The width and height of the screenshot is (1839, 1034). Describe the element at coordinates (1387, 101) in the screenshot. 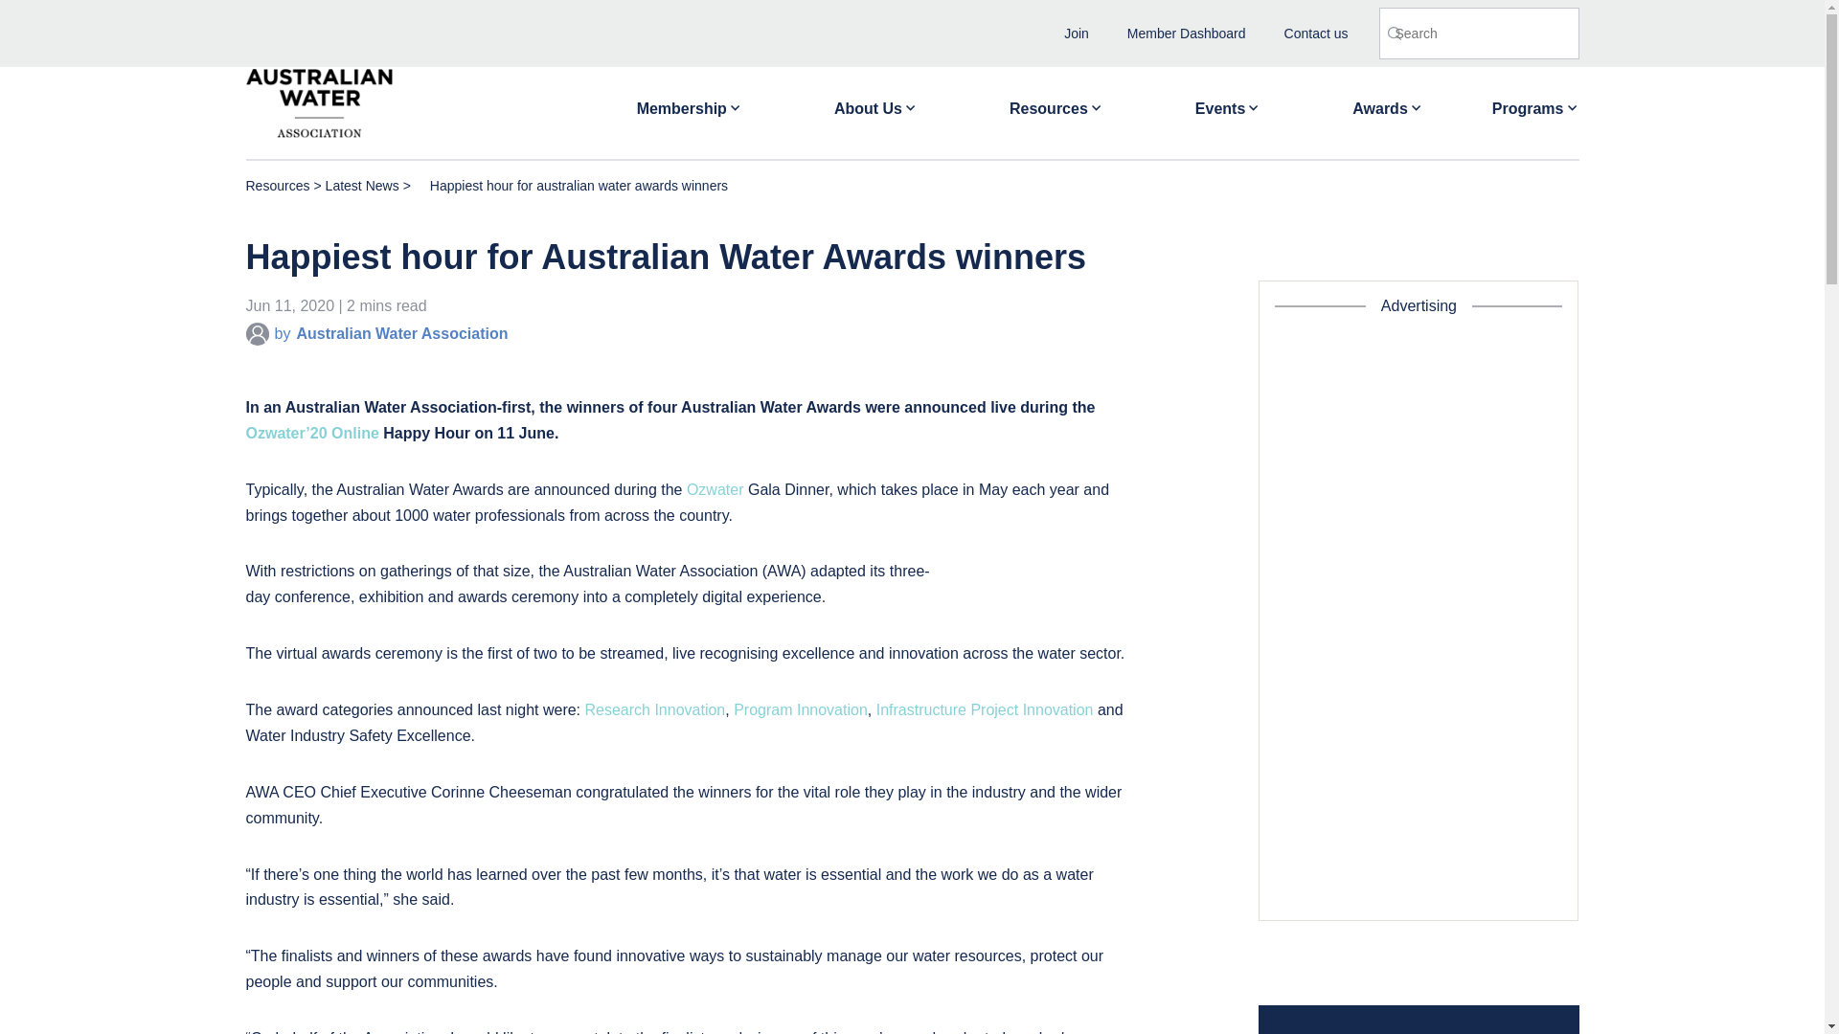

I see `Awards` at that location.